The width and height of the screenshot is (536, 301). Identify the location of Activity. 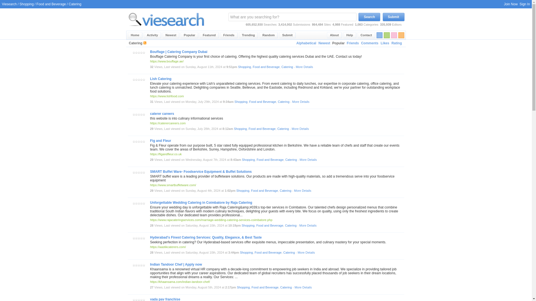
(152, 35).